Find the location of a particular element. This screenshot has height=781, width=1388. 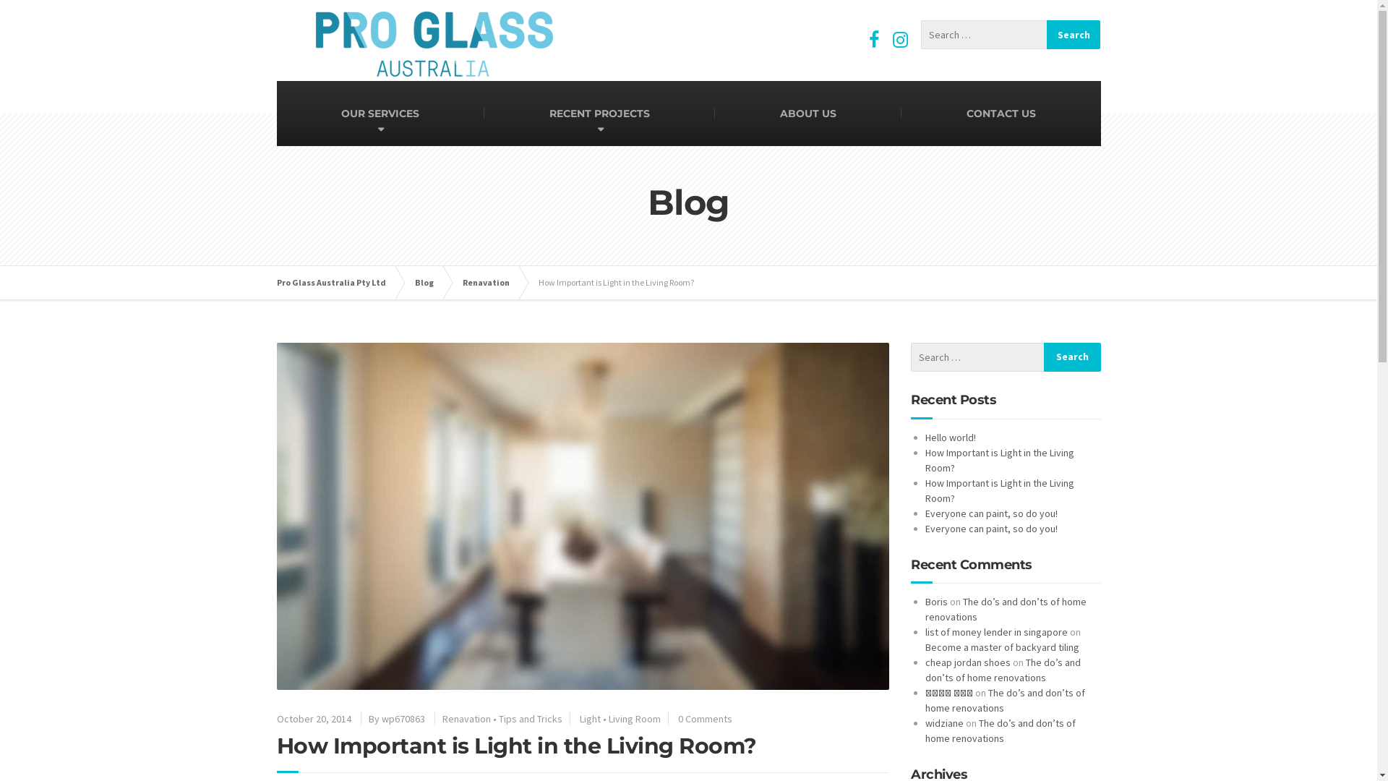

0 Comments is located at coordinates (706, 718).